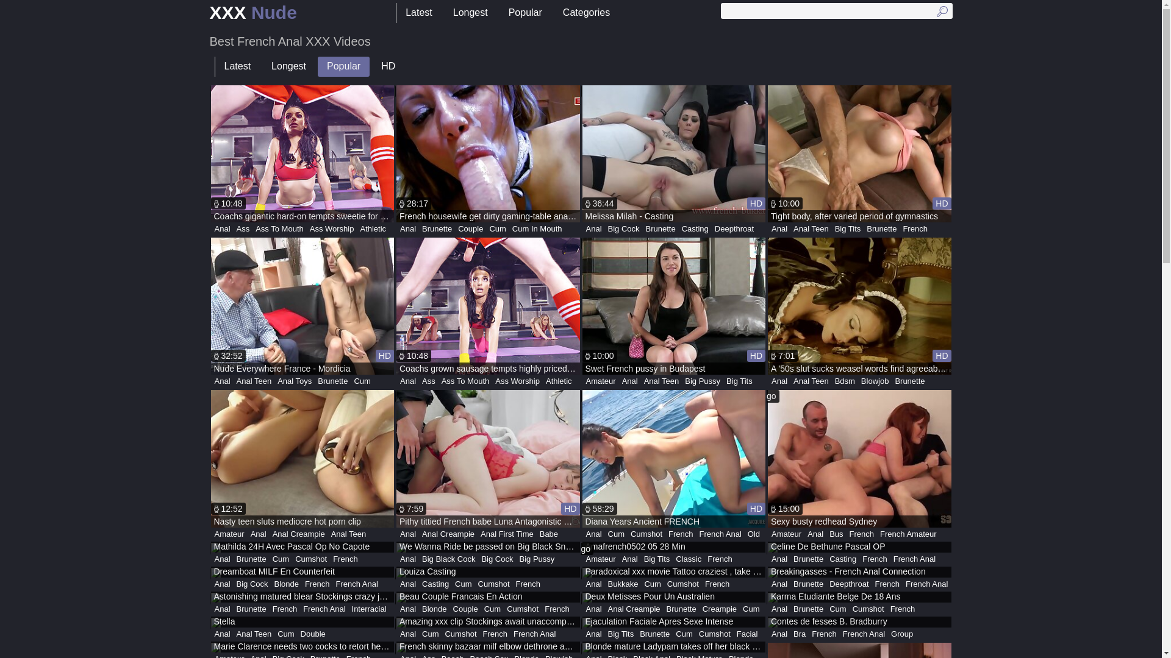 This screenshot has height=658, width=1171. Describe the element at coordinates (466, 381) in the screenshot. I see `Ass To Mouth` at that location.